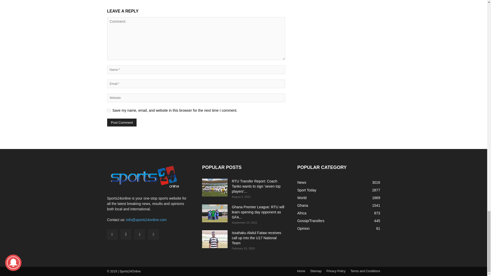  What do you see at coordinates (108, 110) in the screenshot?
I see `yes` at bounding box center [108, 110].